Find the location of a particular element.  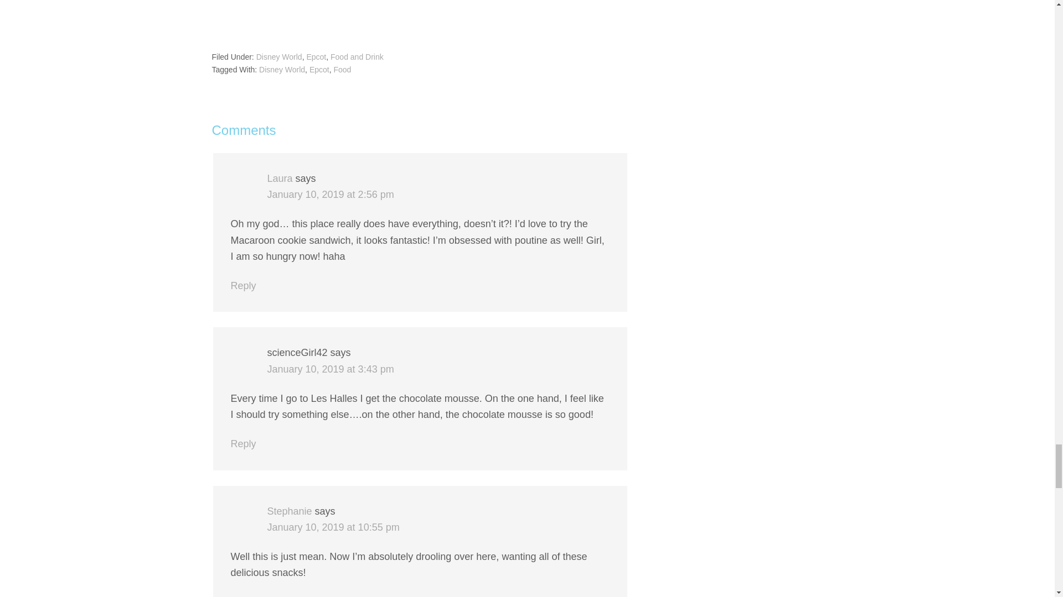

Reply is located at coordinates (243, 443).